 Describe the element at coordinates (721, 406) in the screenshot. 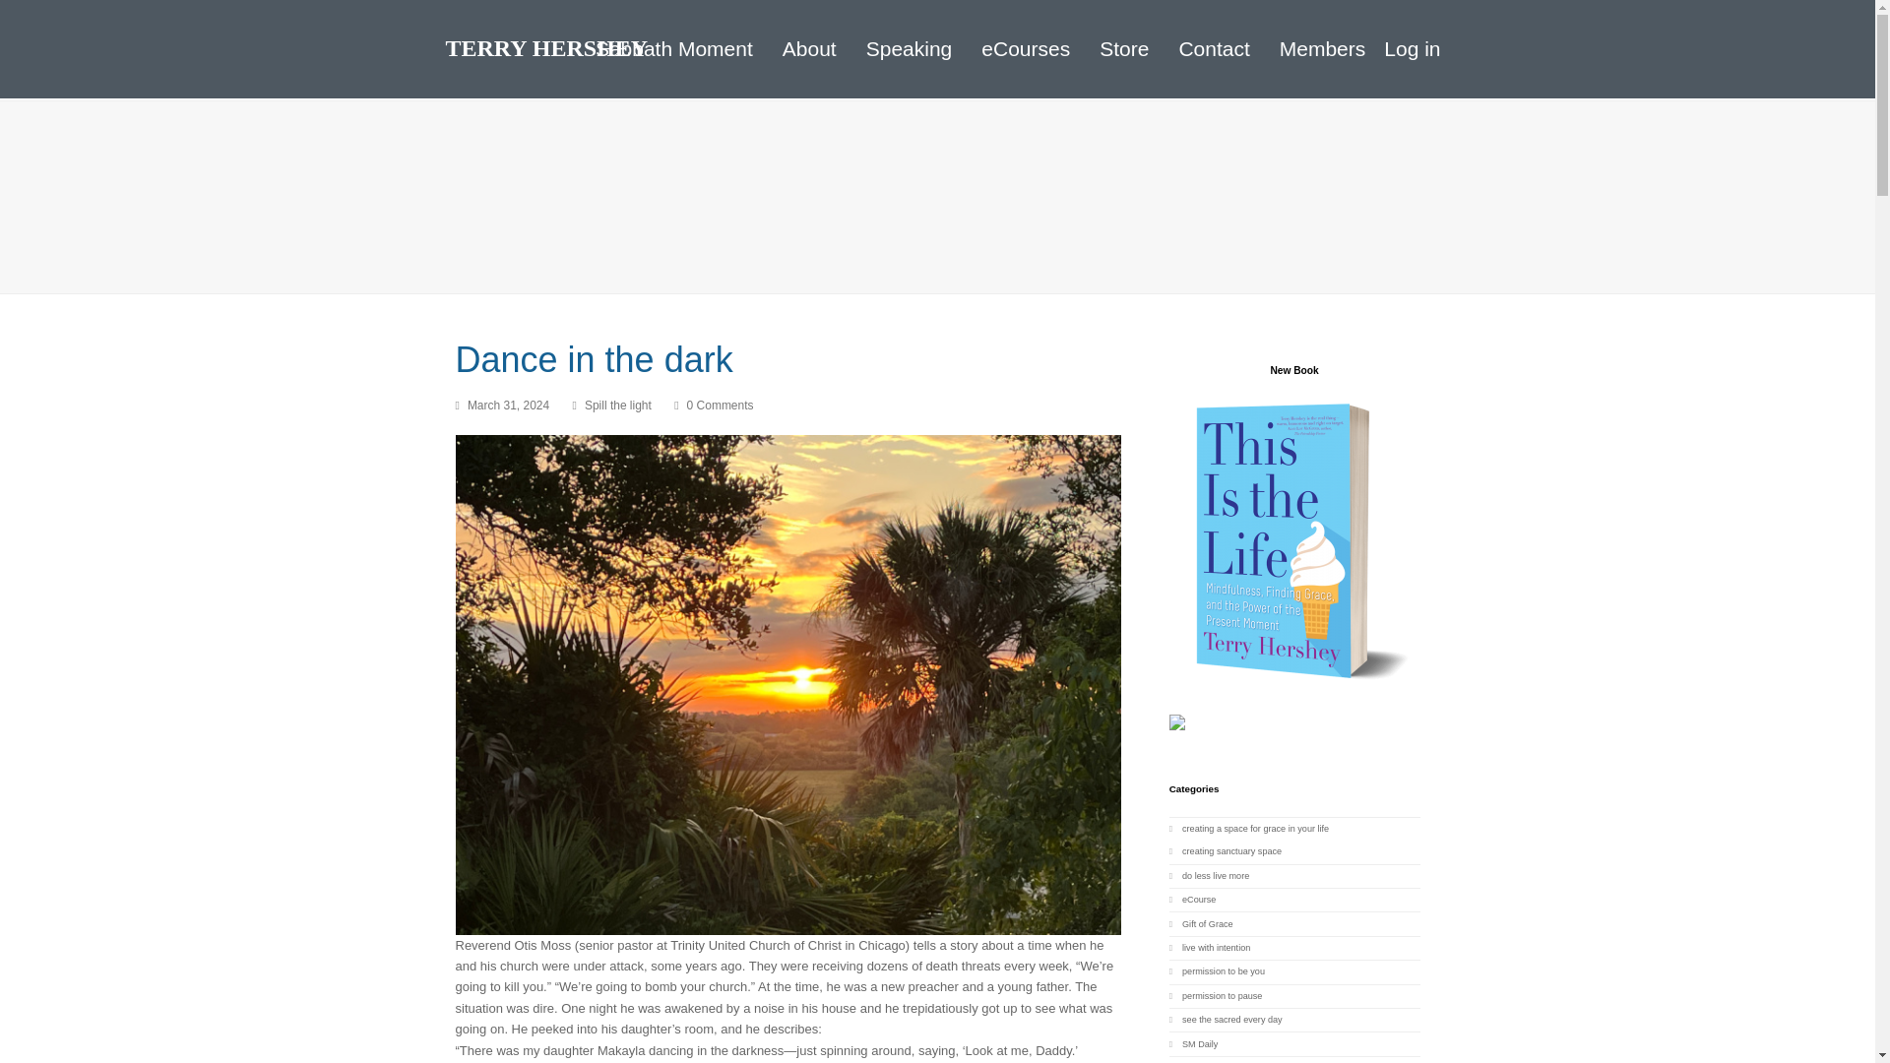

I see `0 Comments` at that location.